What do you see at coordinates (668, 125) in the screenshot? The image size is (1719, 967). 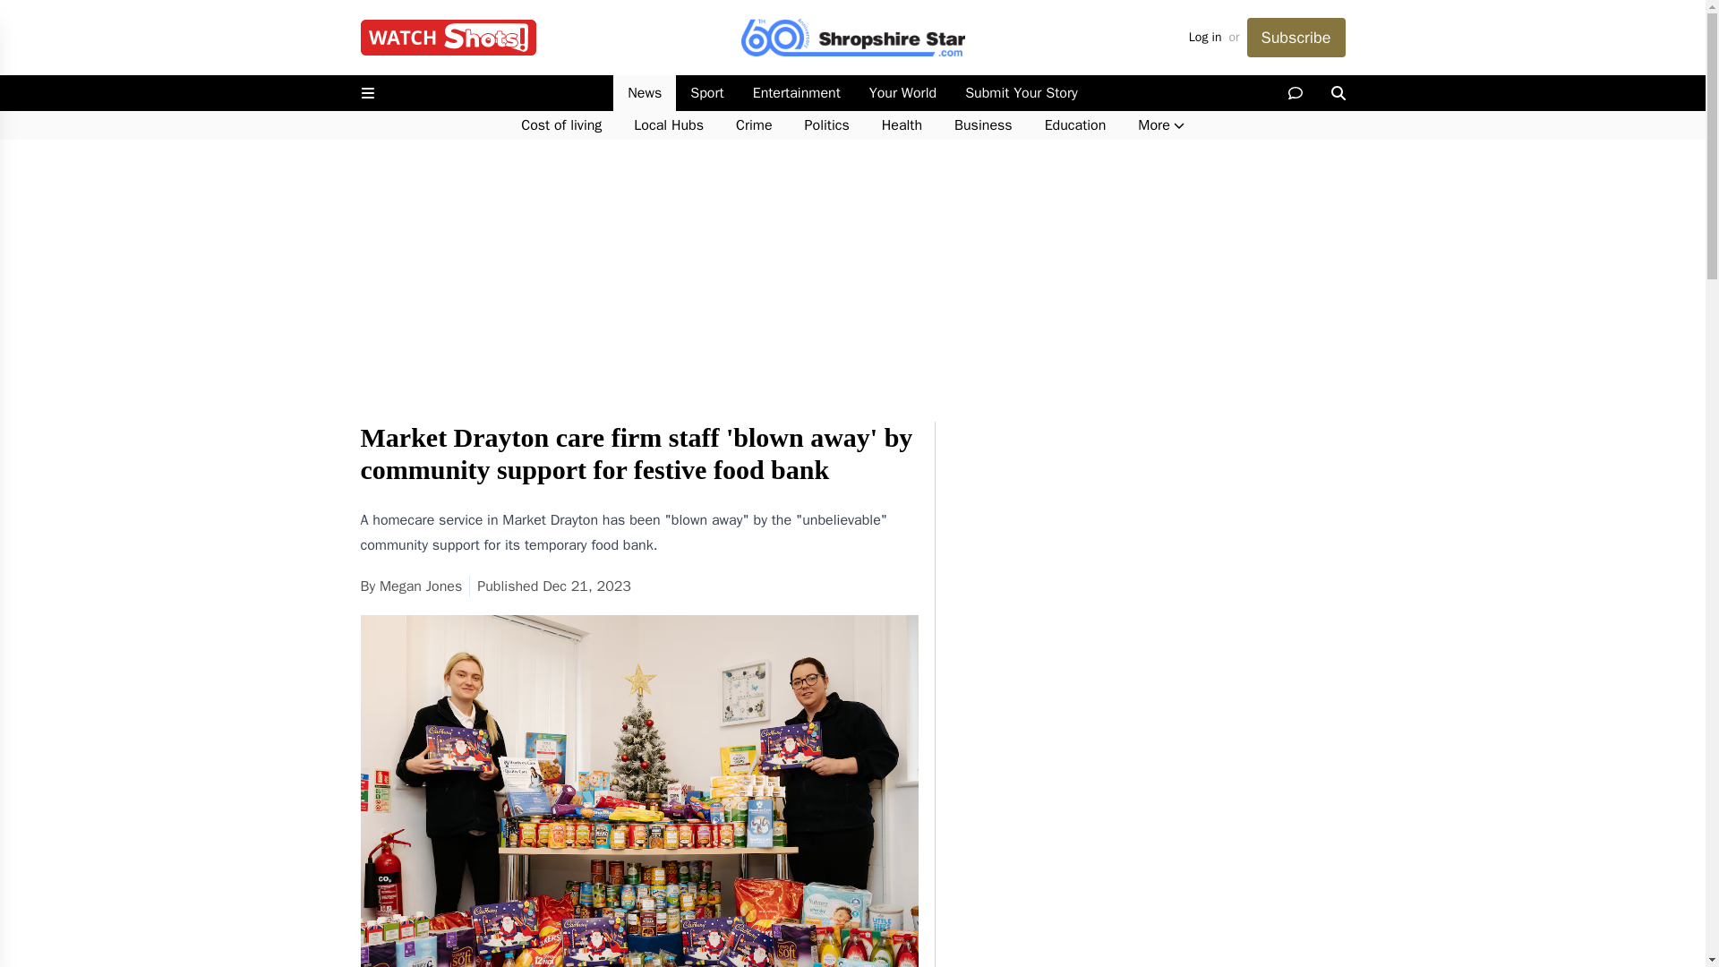 I see `Local Hubs` at bounding box center [668, 125].